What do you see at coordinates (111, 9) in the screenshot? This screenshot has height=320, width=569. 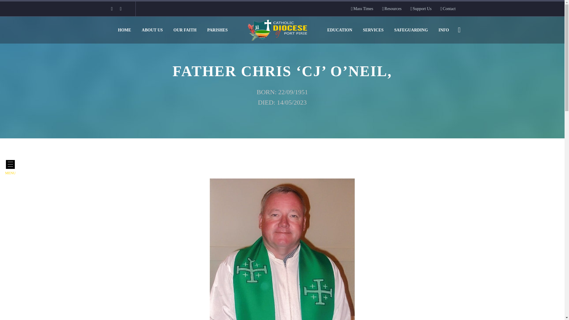 I see `Facebook` at bounding box center [111, 9].